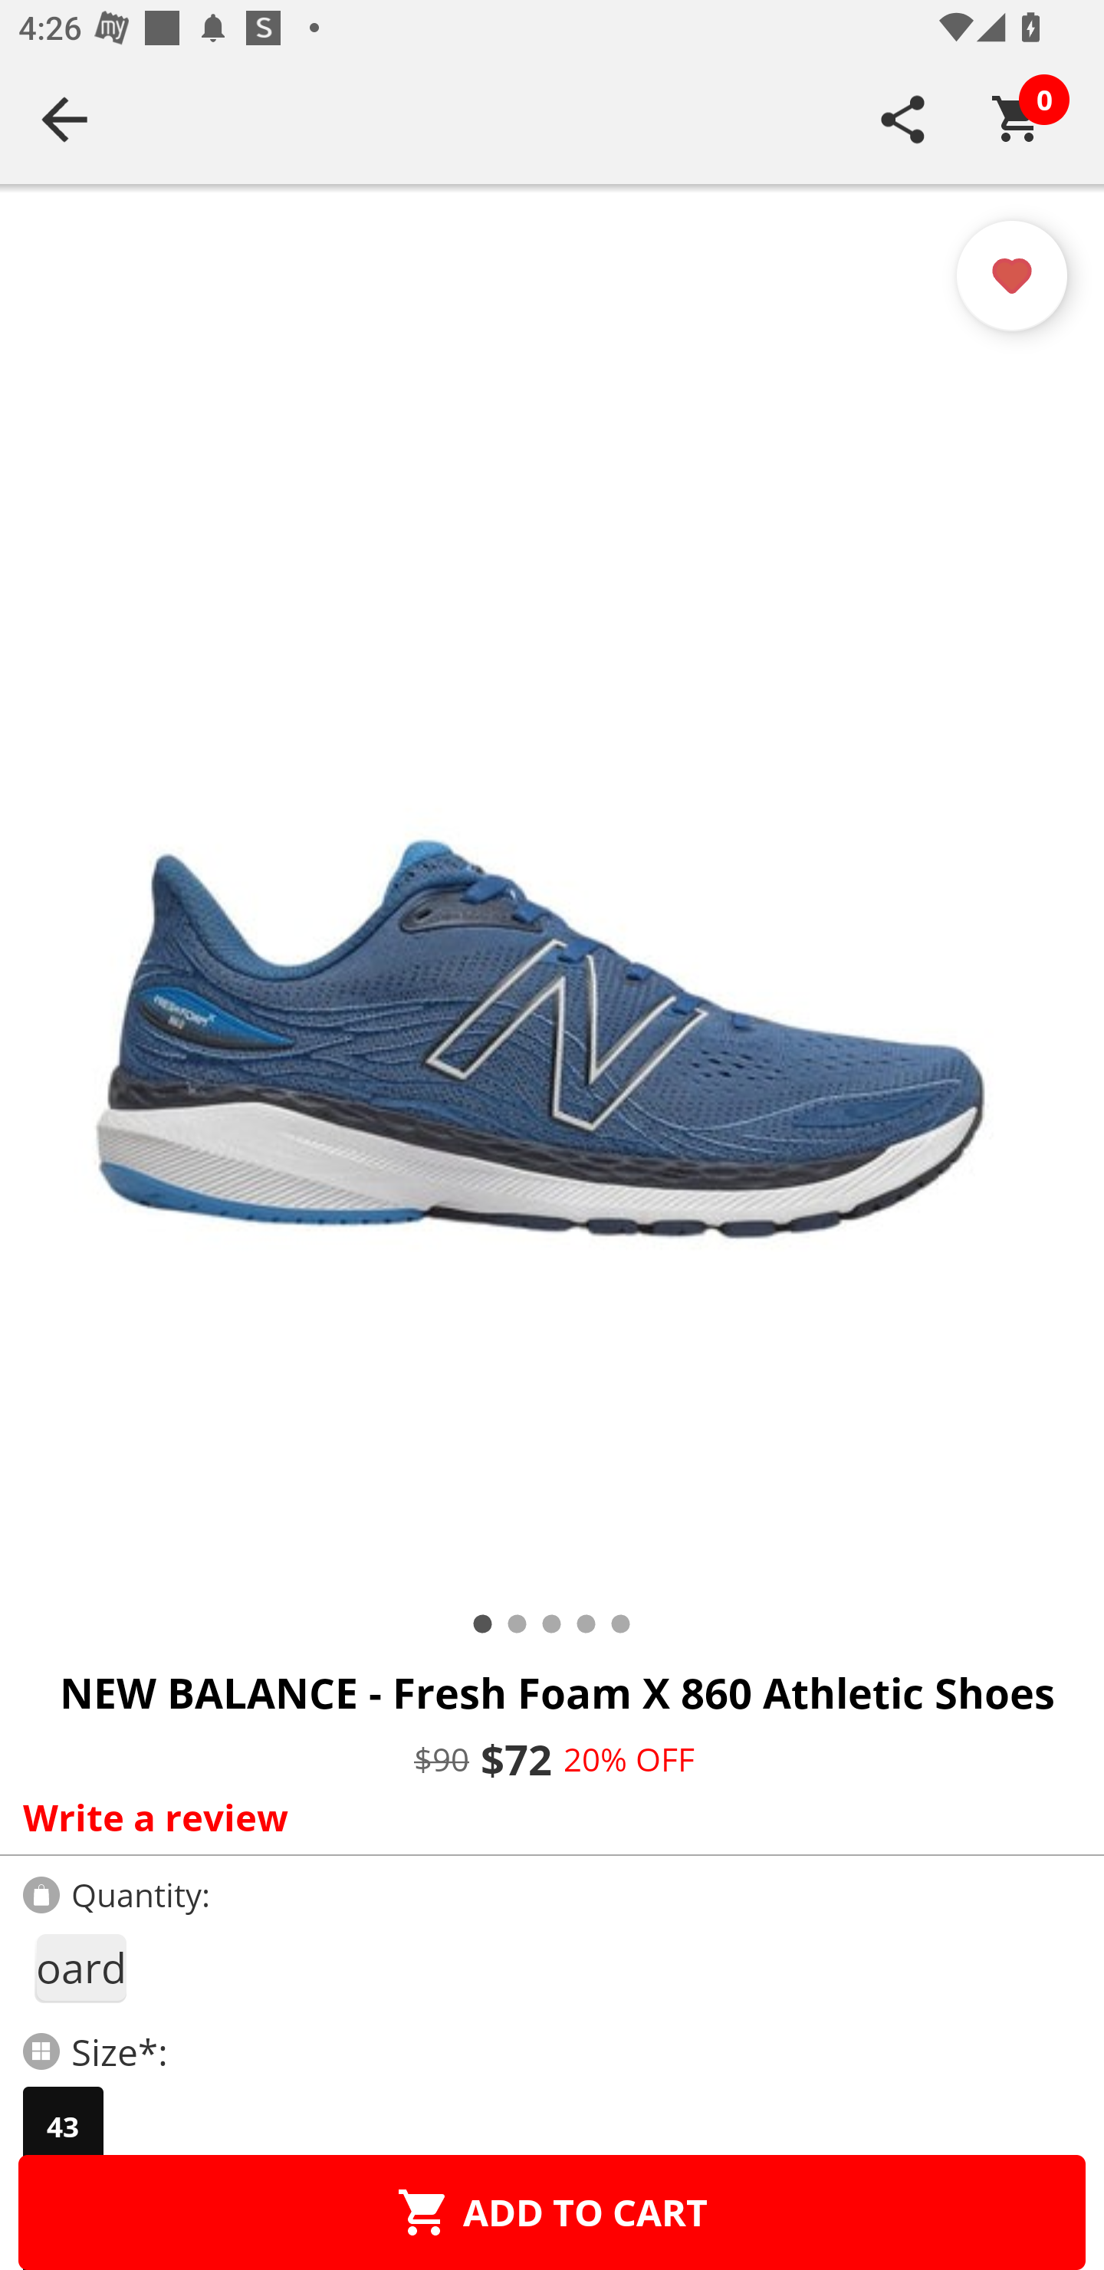  Describe the element at coordinates (1017, 119) in the screenshot. I see `Cart` at that location.